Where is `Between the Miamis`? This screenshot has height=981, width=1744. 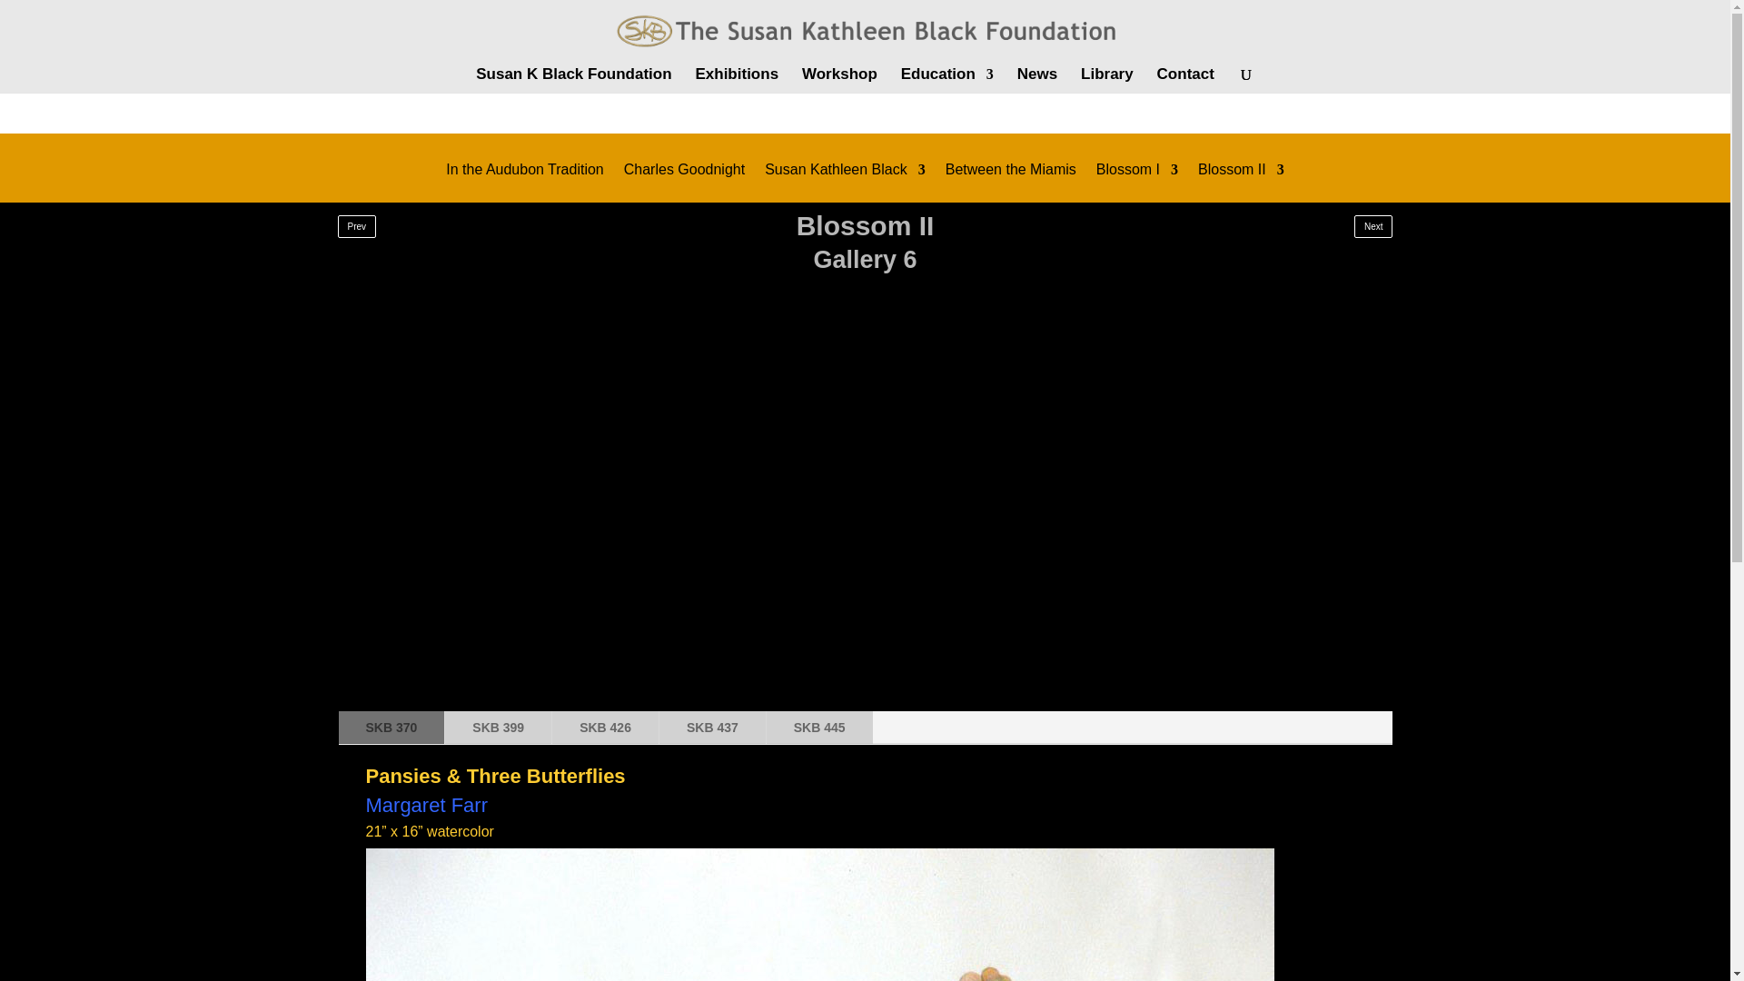
Between the Miamis is located at coordinates (1010, 183).